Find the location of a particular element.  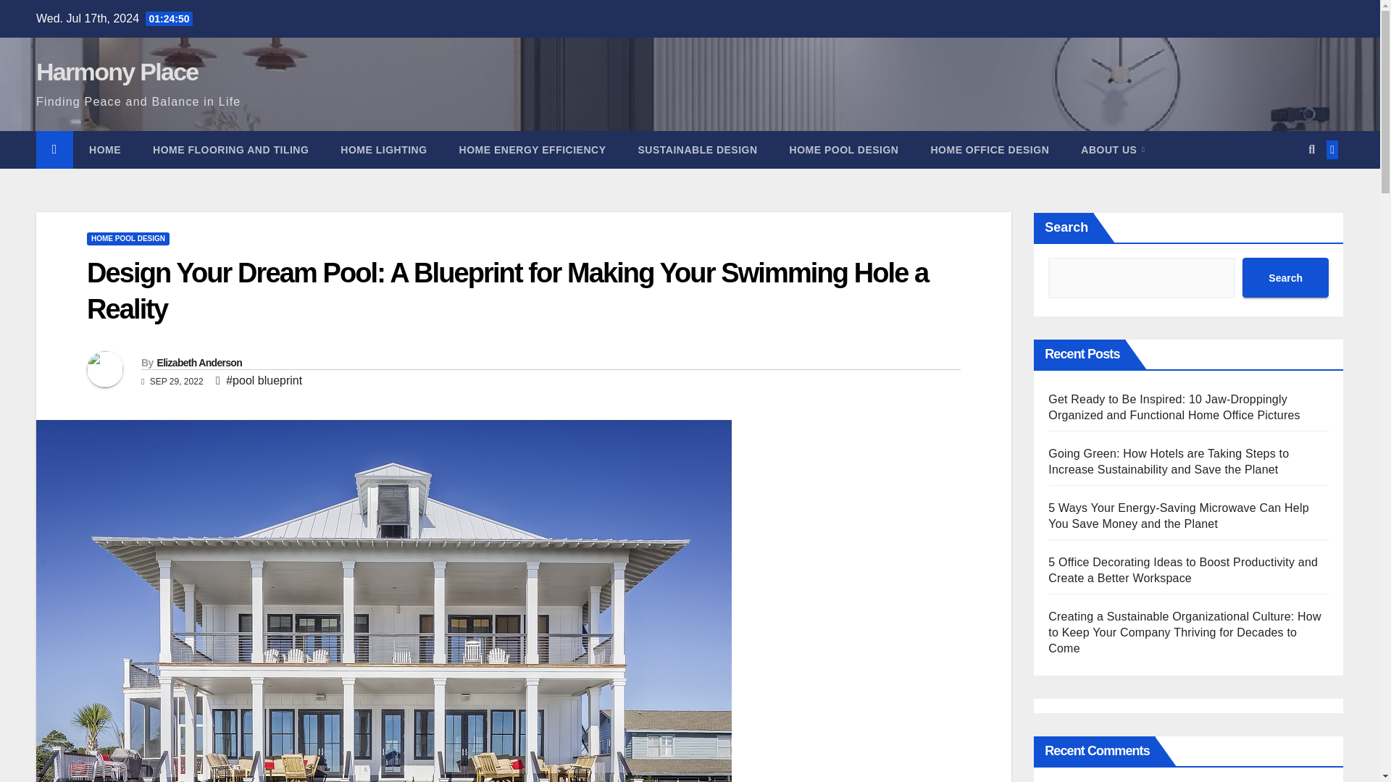

Elizabeth Anderson is located at coordinates (199, 362).